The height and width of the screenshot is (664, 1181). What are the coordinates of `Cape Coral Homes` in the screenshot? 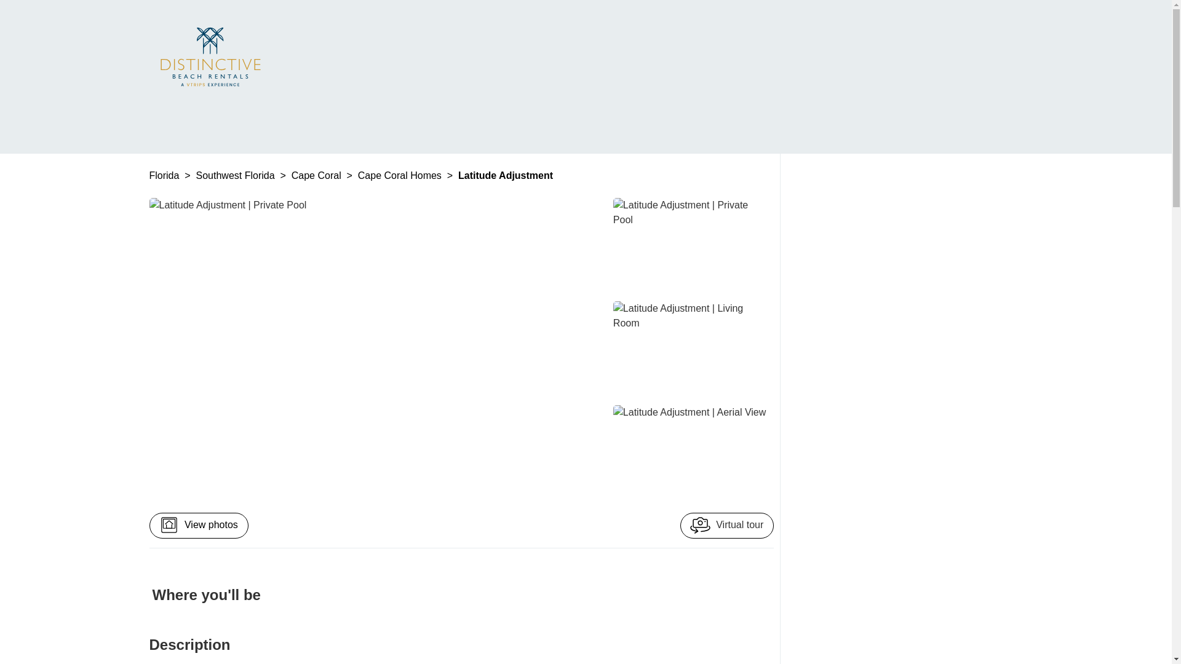 It's located at (401, 175).